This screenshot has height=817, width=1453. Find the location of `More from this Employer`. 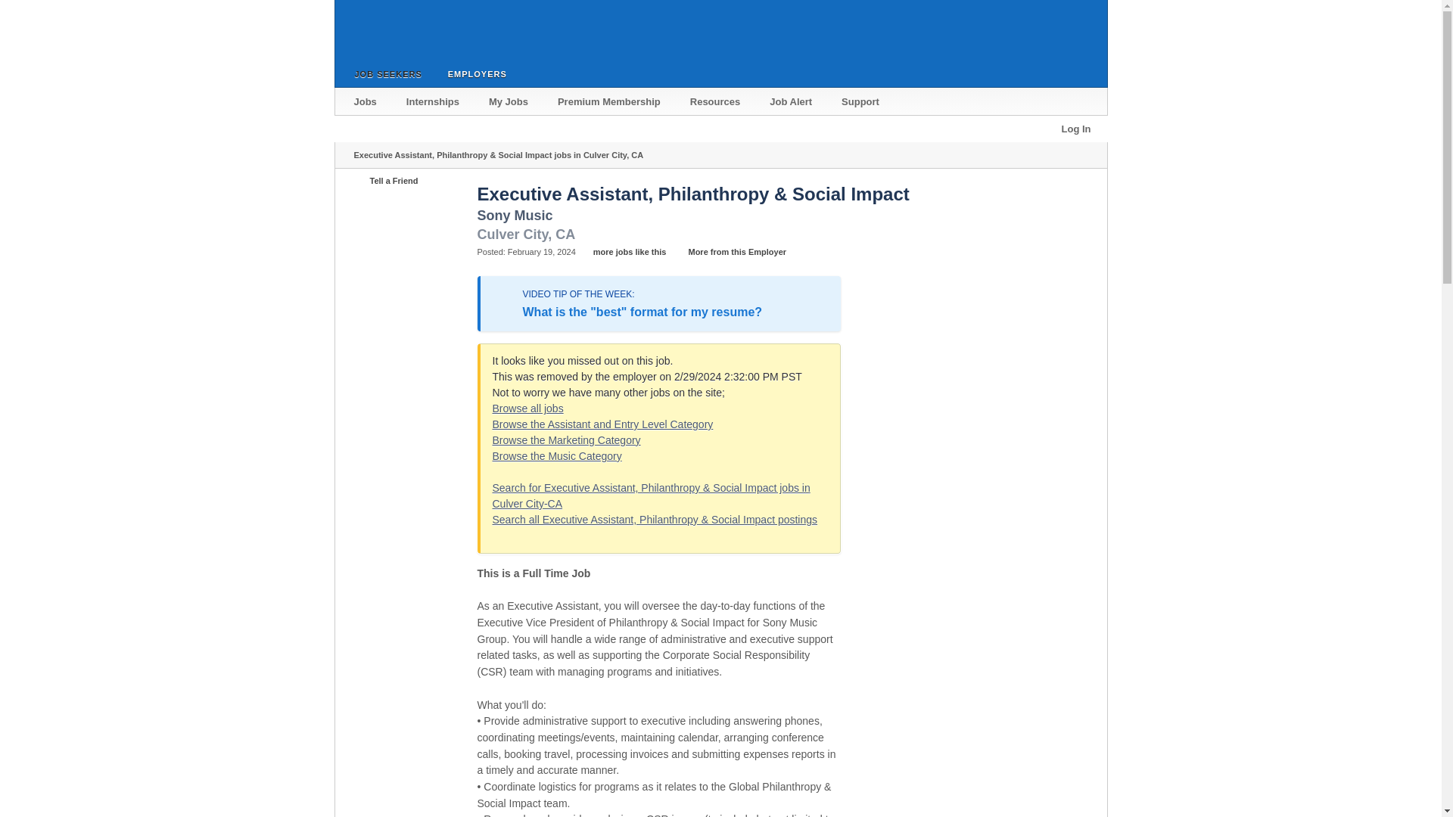

More from this Employer is located at coordinates (729, 252).